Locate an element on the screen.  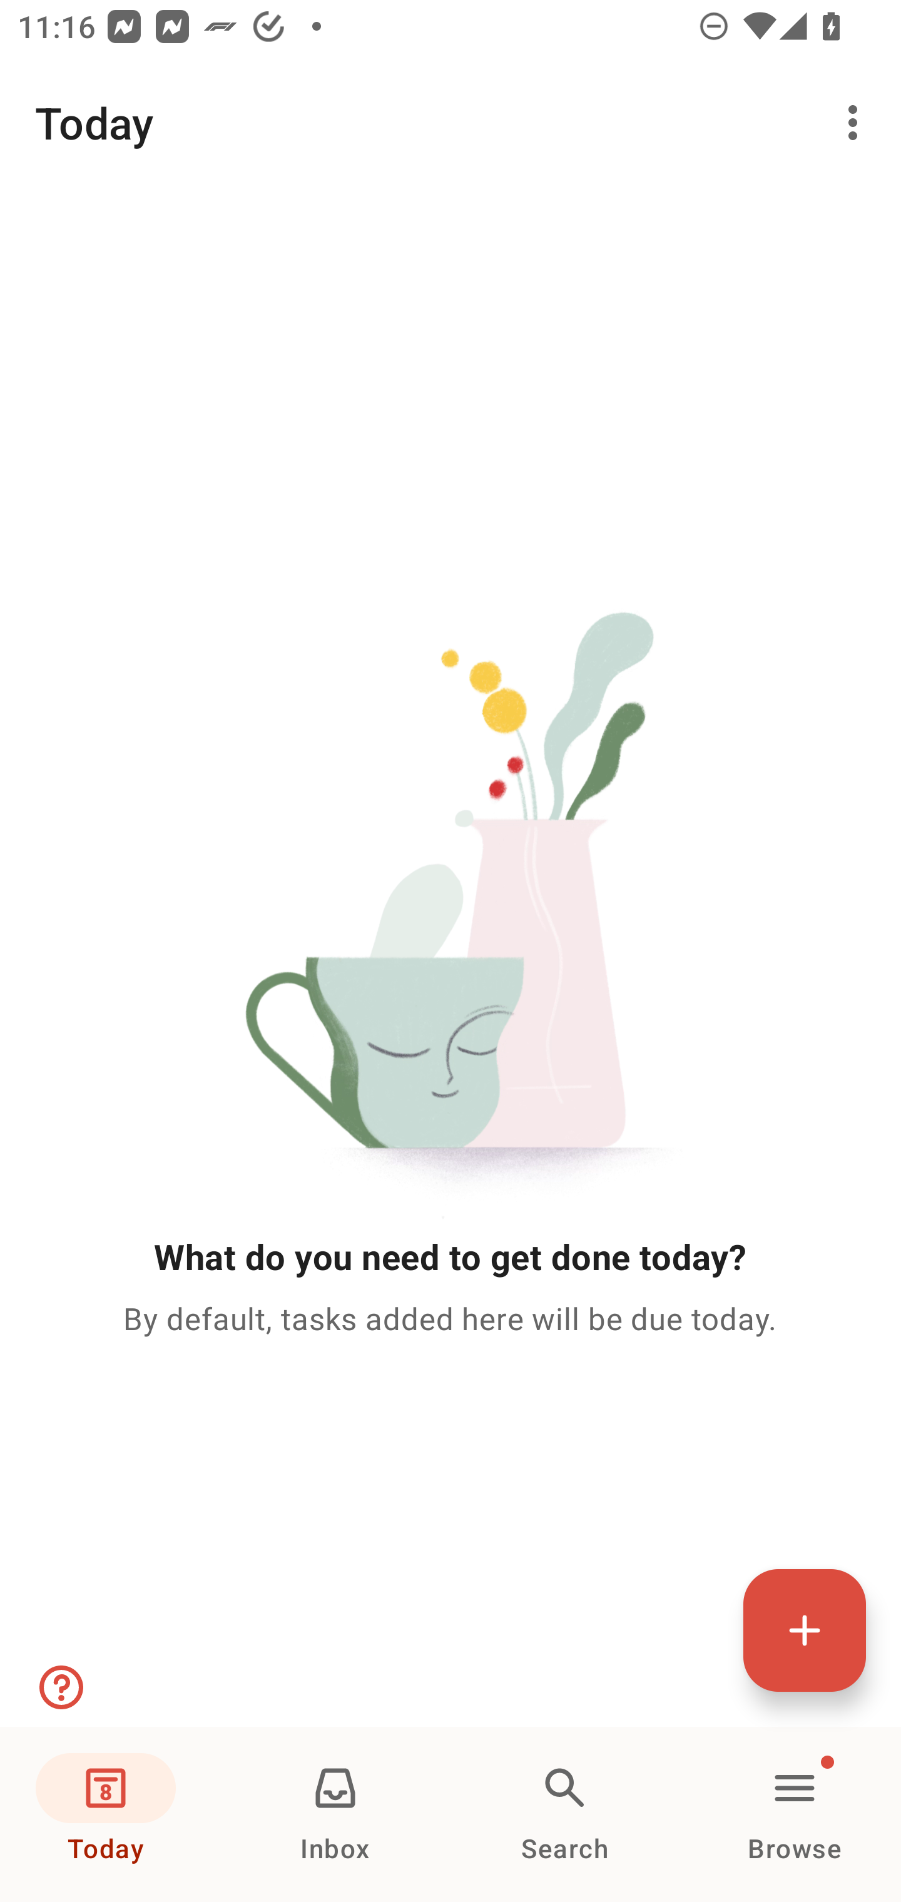
More options is located at coordinates (857, 123).